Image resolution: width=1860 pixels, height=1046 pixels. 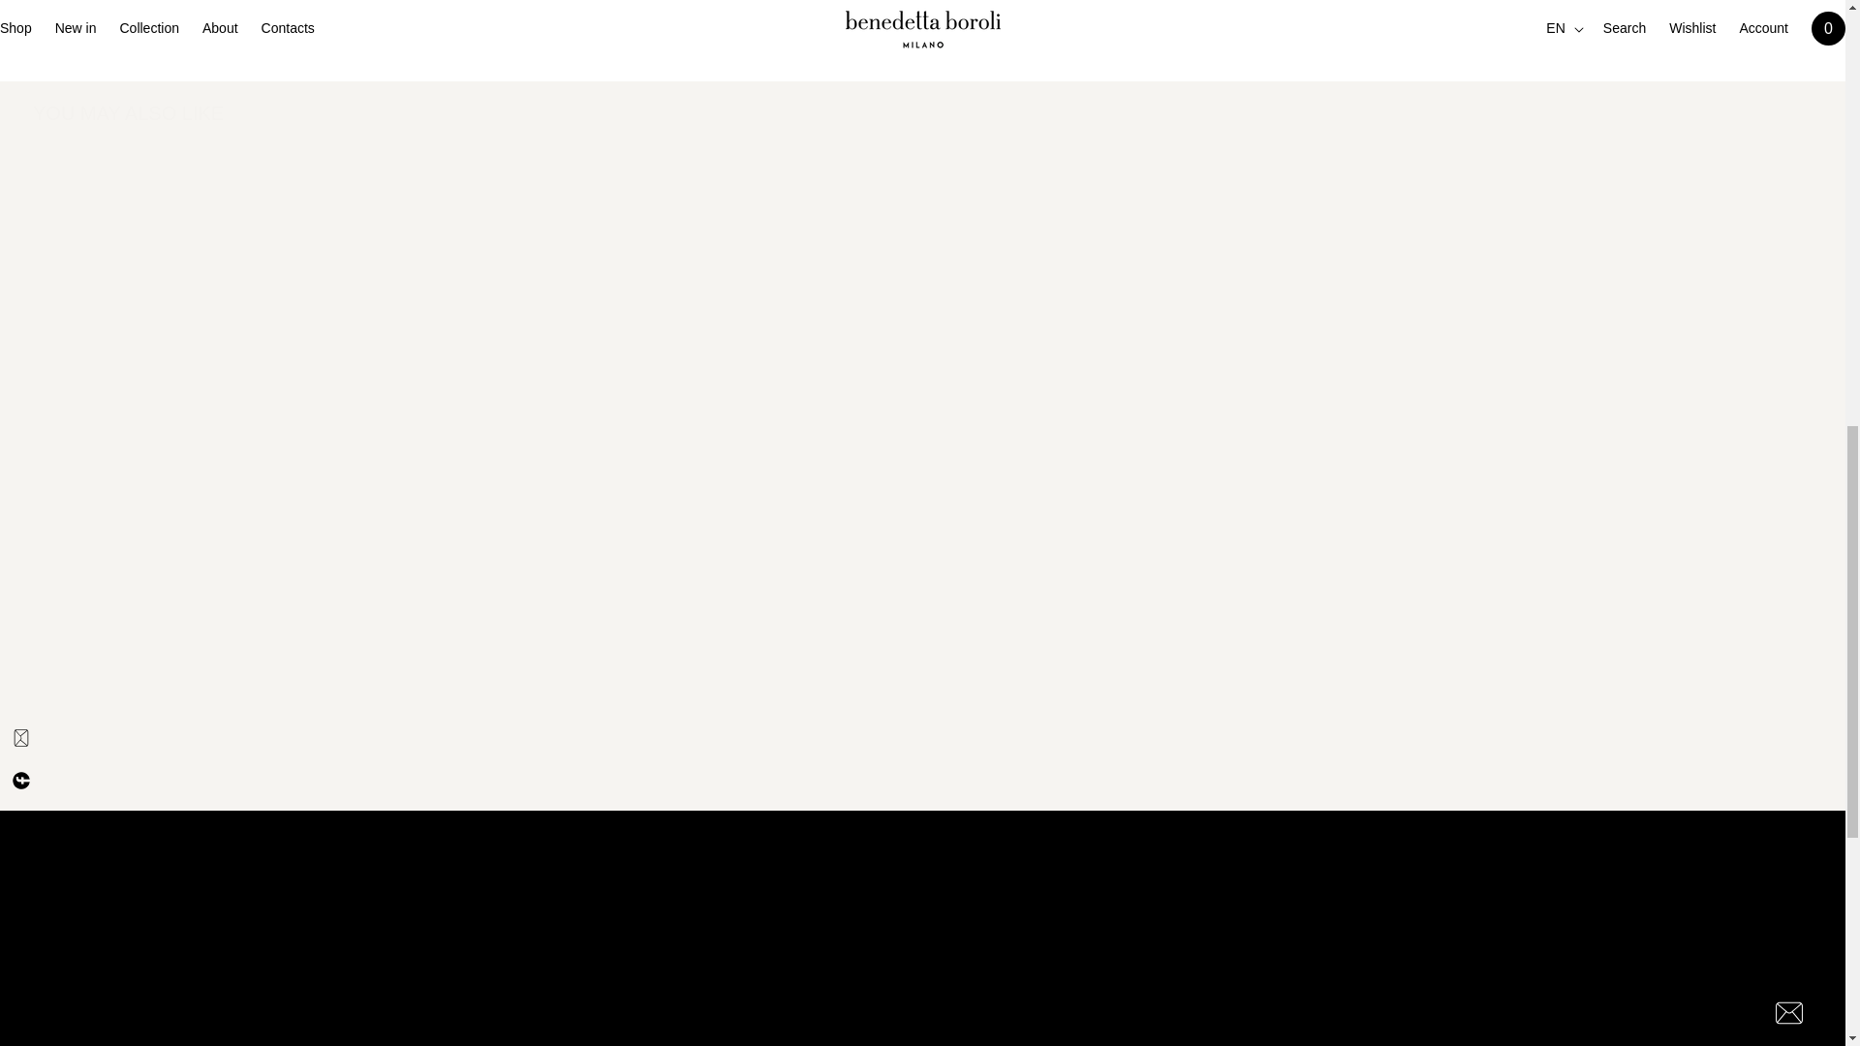 What do you see at coordinates (1269, 986) in the screenshot?
I see `0` at bounding box center [1269, 986].